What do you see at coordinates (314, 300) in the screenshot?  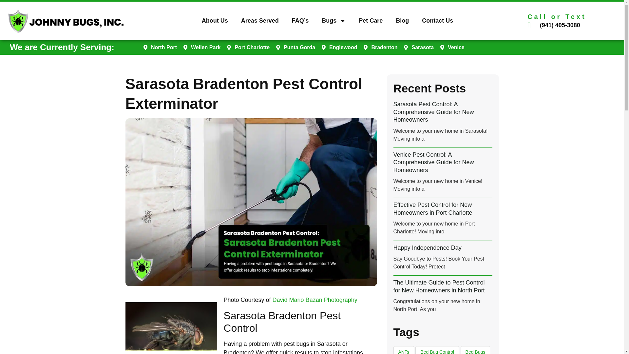 I see `David Mario Bazan Photography` at bounding box center [314, 300].